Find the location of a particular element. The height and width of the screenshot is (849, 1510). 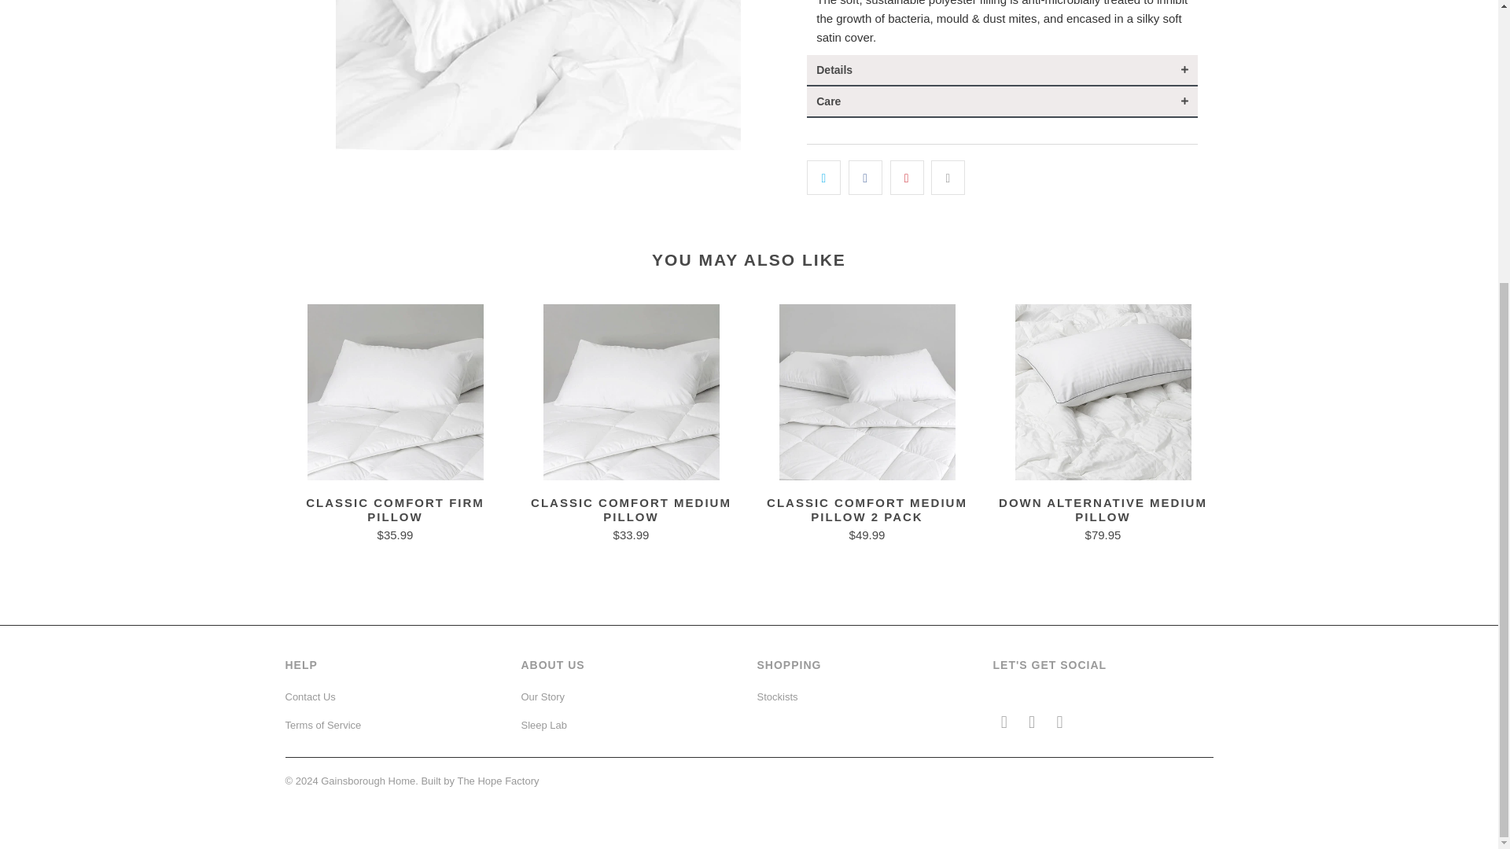

Share this on Facebook is located at coordinates (865, 178).